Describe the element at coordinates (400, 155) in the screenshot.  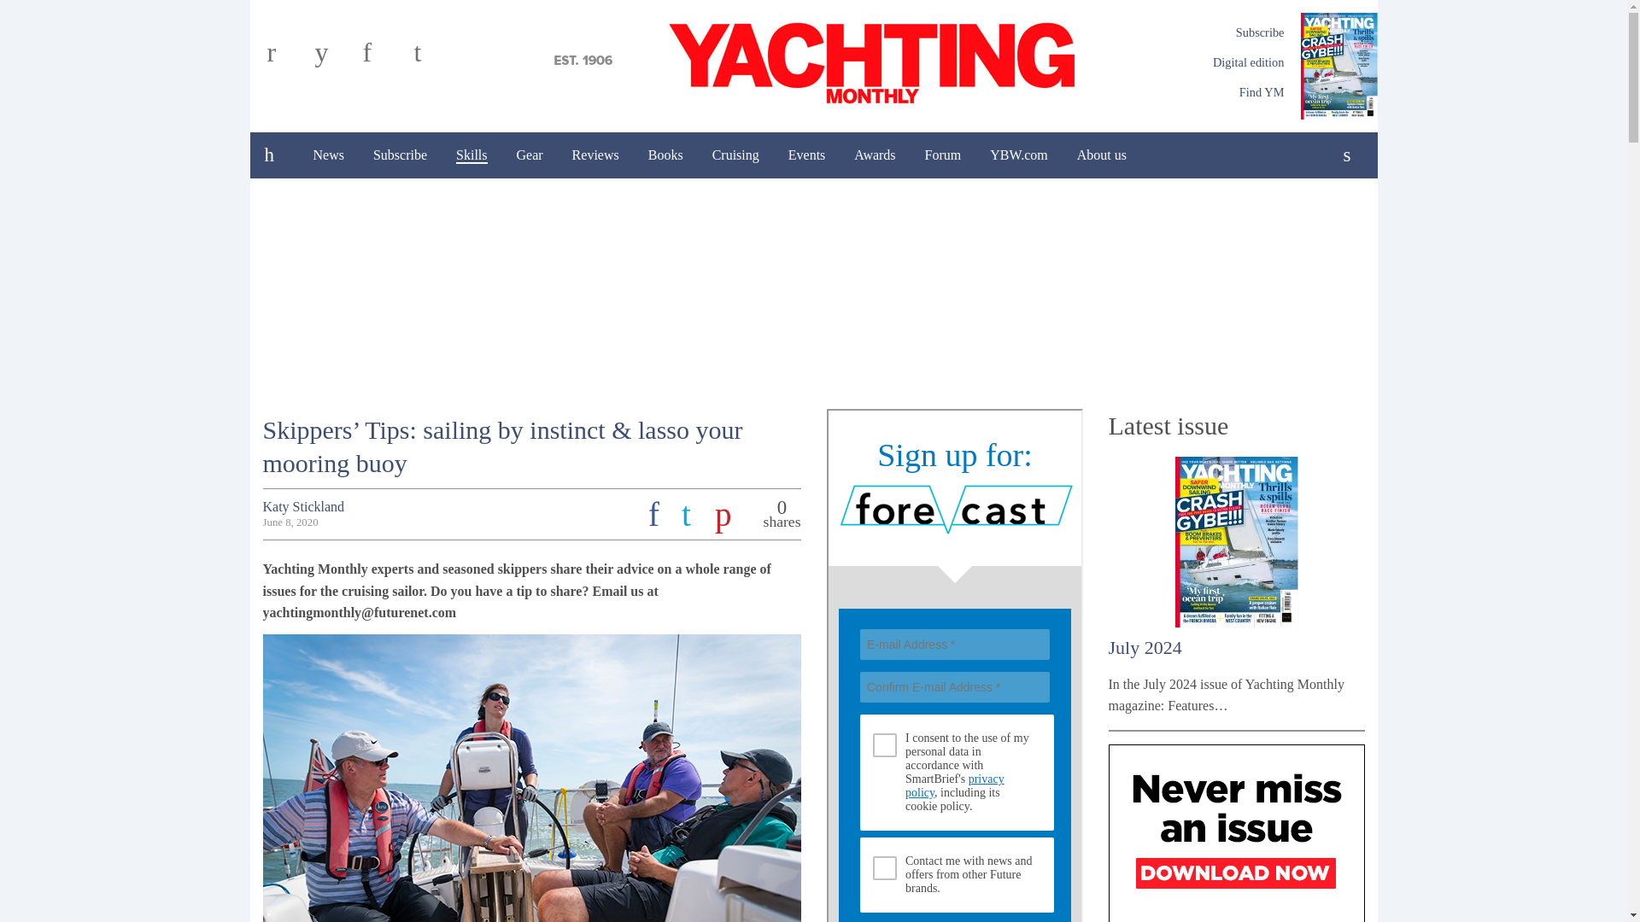
I see `Subscribe` at that location.